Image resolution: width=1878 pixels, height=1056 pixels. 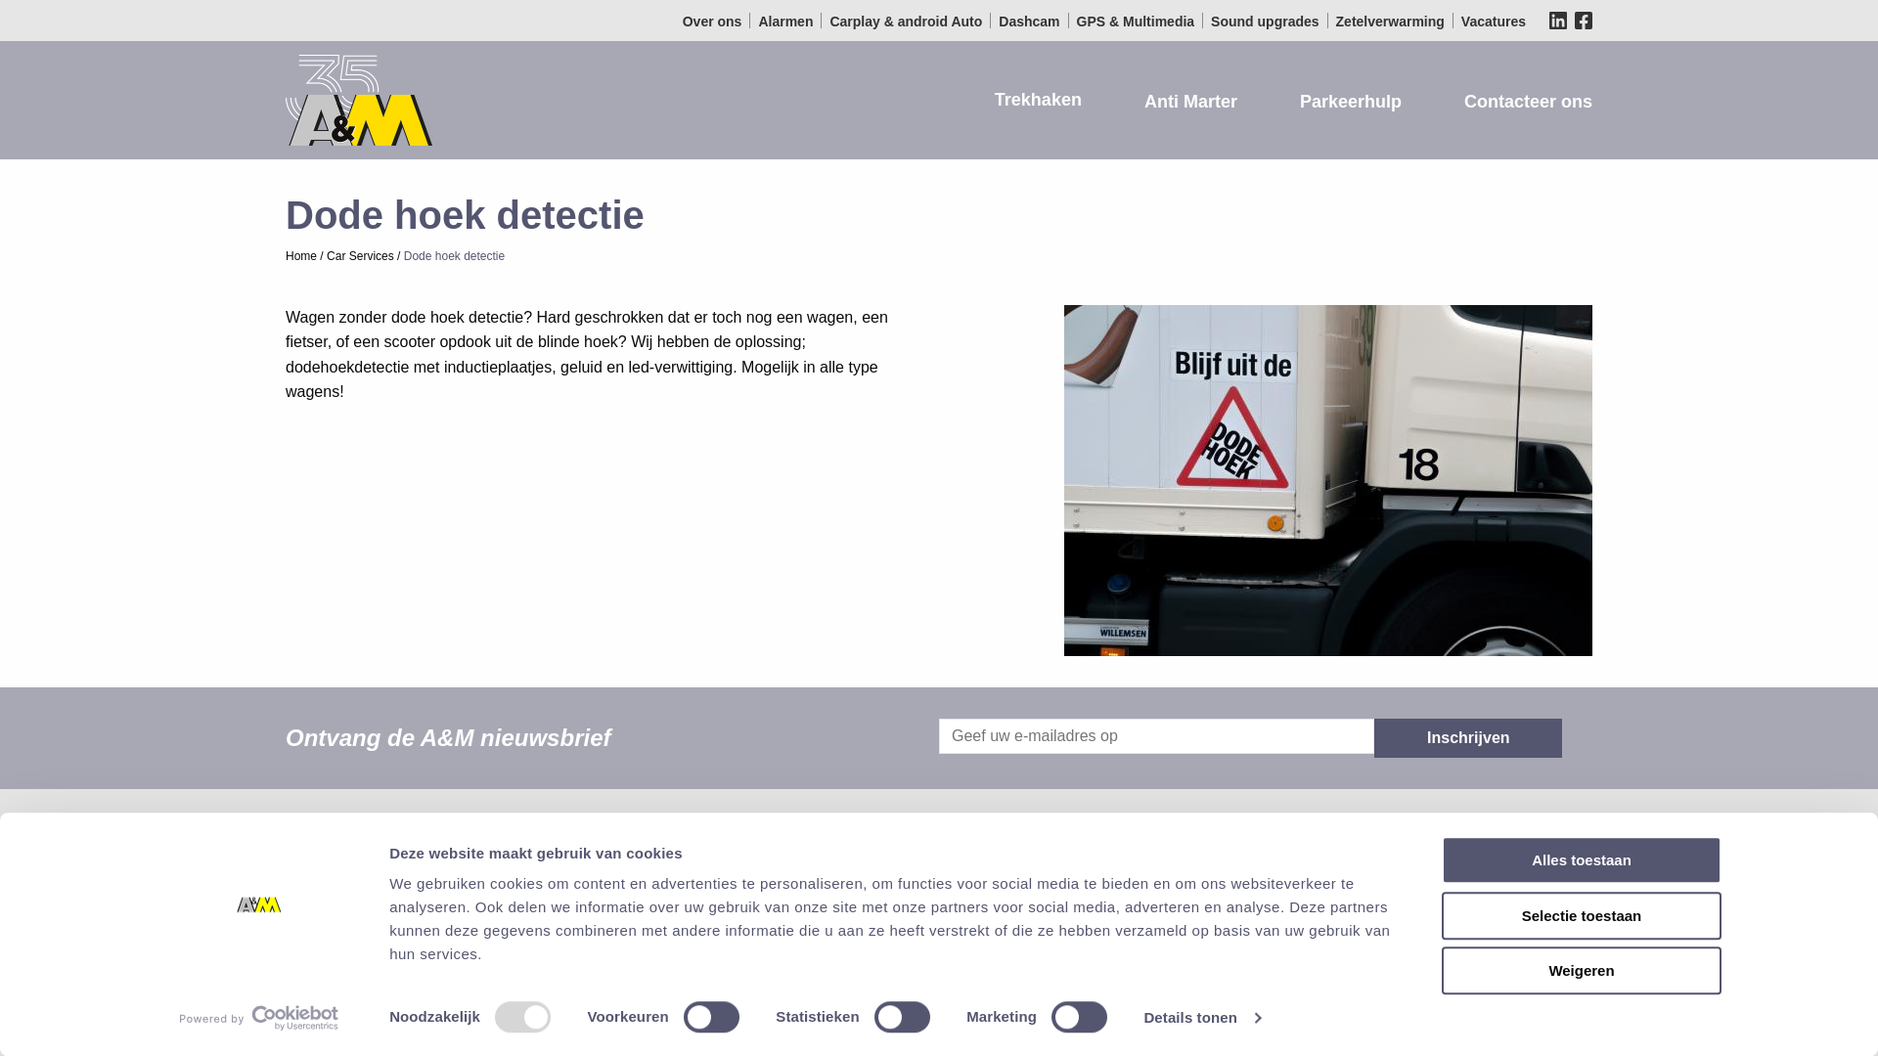 I want to click on Facebook, so click(x=781, y=909).